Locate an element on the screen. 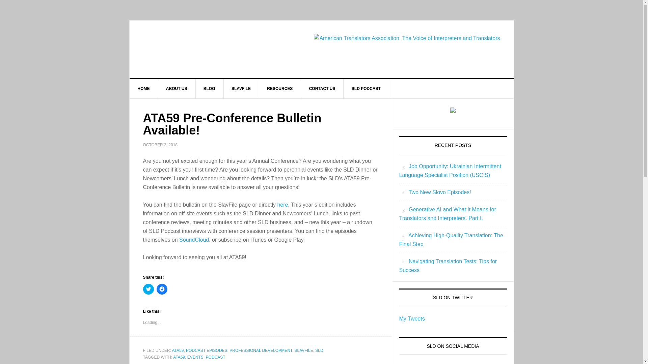  PODCAST EPISODES is located at coordinates (207, 350).